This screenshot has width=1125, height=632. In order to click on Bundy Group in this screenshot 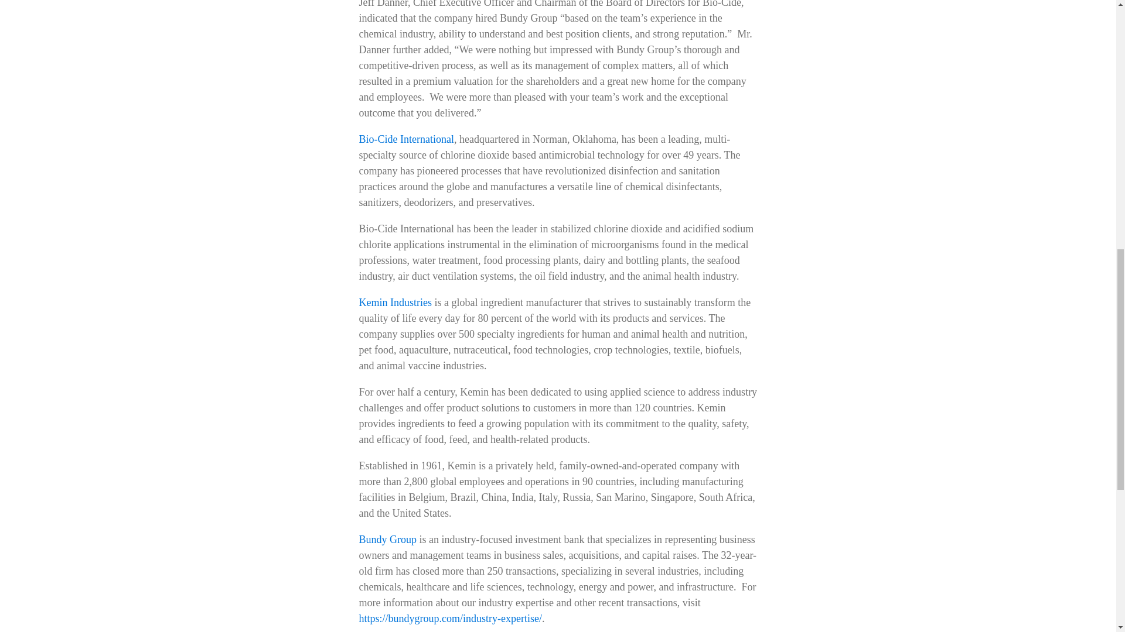, I will do `click(387, 540)`.